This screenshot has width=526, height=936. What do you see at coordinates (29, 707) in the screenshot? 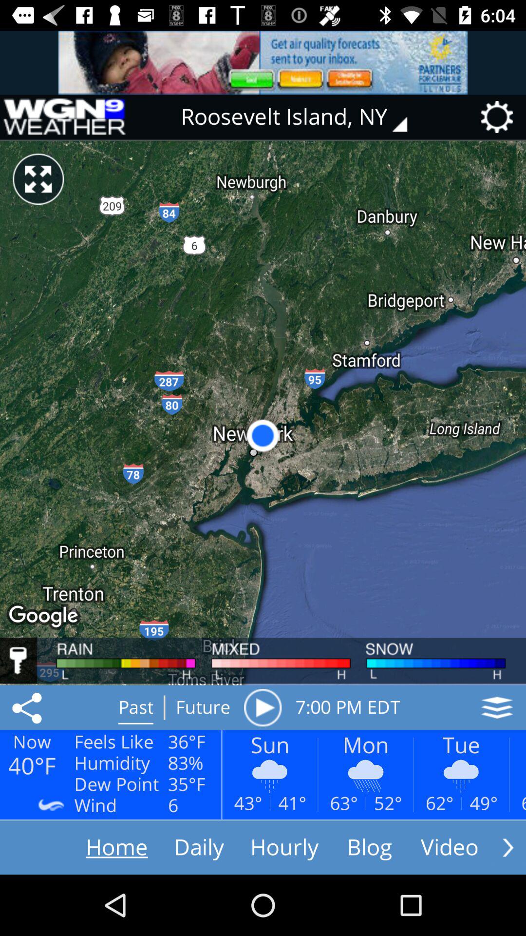
I see `launch the item to the left of the feels like item` at bounding box center [29, 707].